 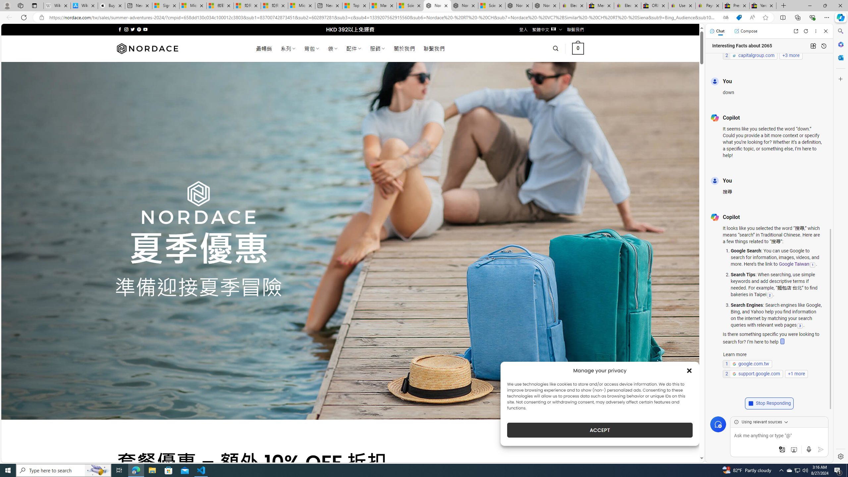 What do you see at coordinates (709, 6) in the screenshot?
I see `Payments Terms of Use | eBay.com` at bounding box center [709, 6].